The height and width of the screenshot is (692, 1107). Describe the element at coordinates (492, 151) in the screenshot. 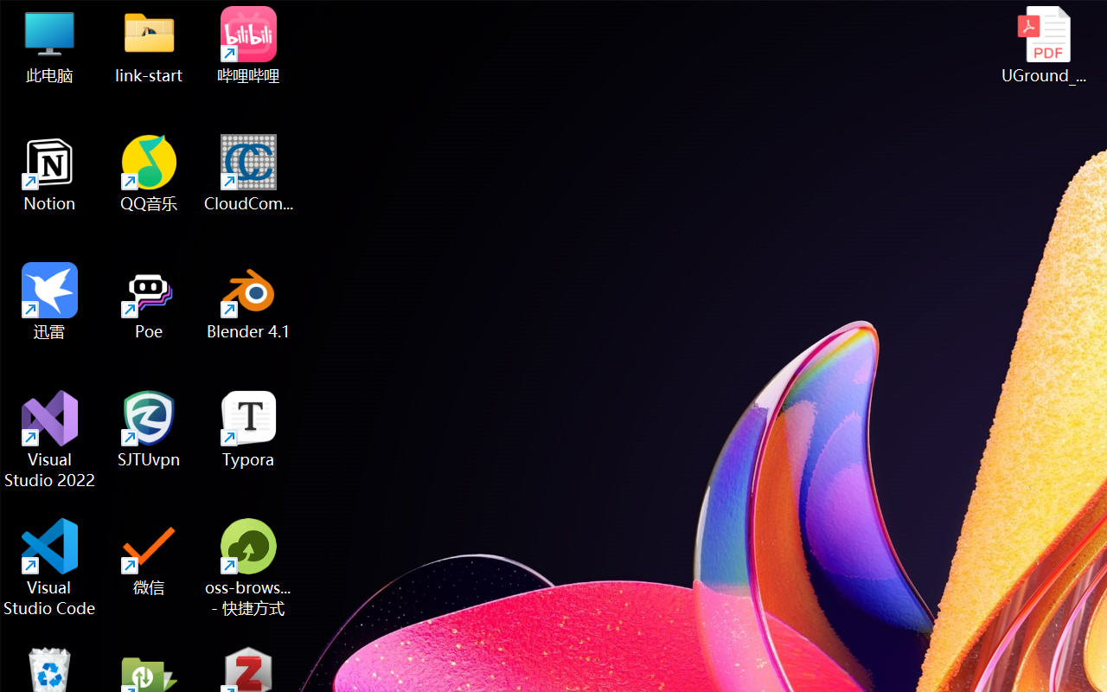

I see `Highlighter: Yellow, 6 mm` at that location.